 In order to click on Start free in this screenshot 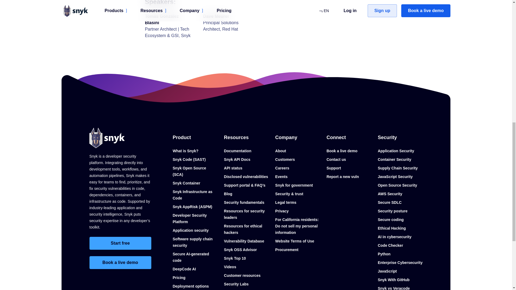, I will do `click(120, 243)`.